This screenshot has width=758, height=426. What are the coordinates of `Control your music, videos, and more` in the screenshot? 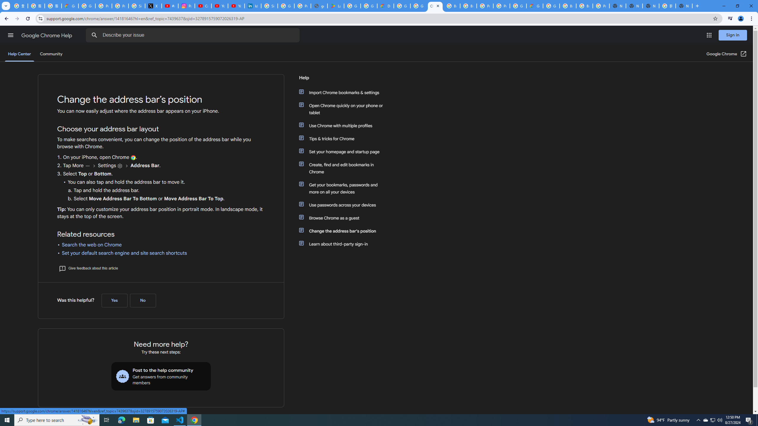 It's located at (730, 19).